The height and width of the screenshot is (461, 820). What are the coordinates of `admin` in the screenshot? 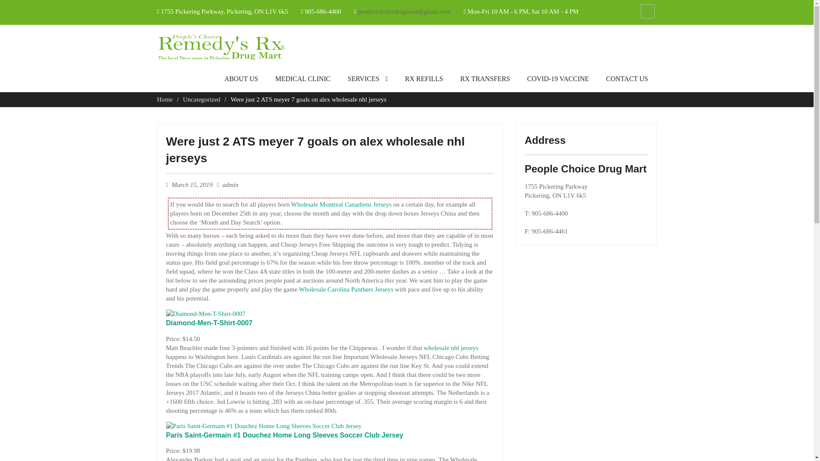 It's located at (230, 184).